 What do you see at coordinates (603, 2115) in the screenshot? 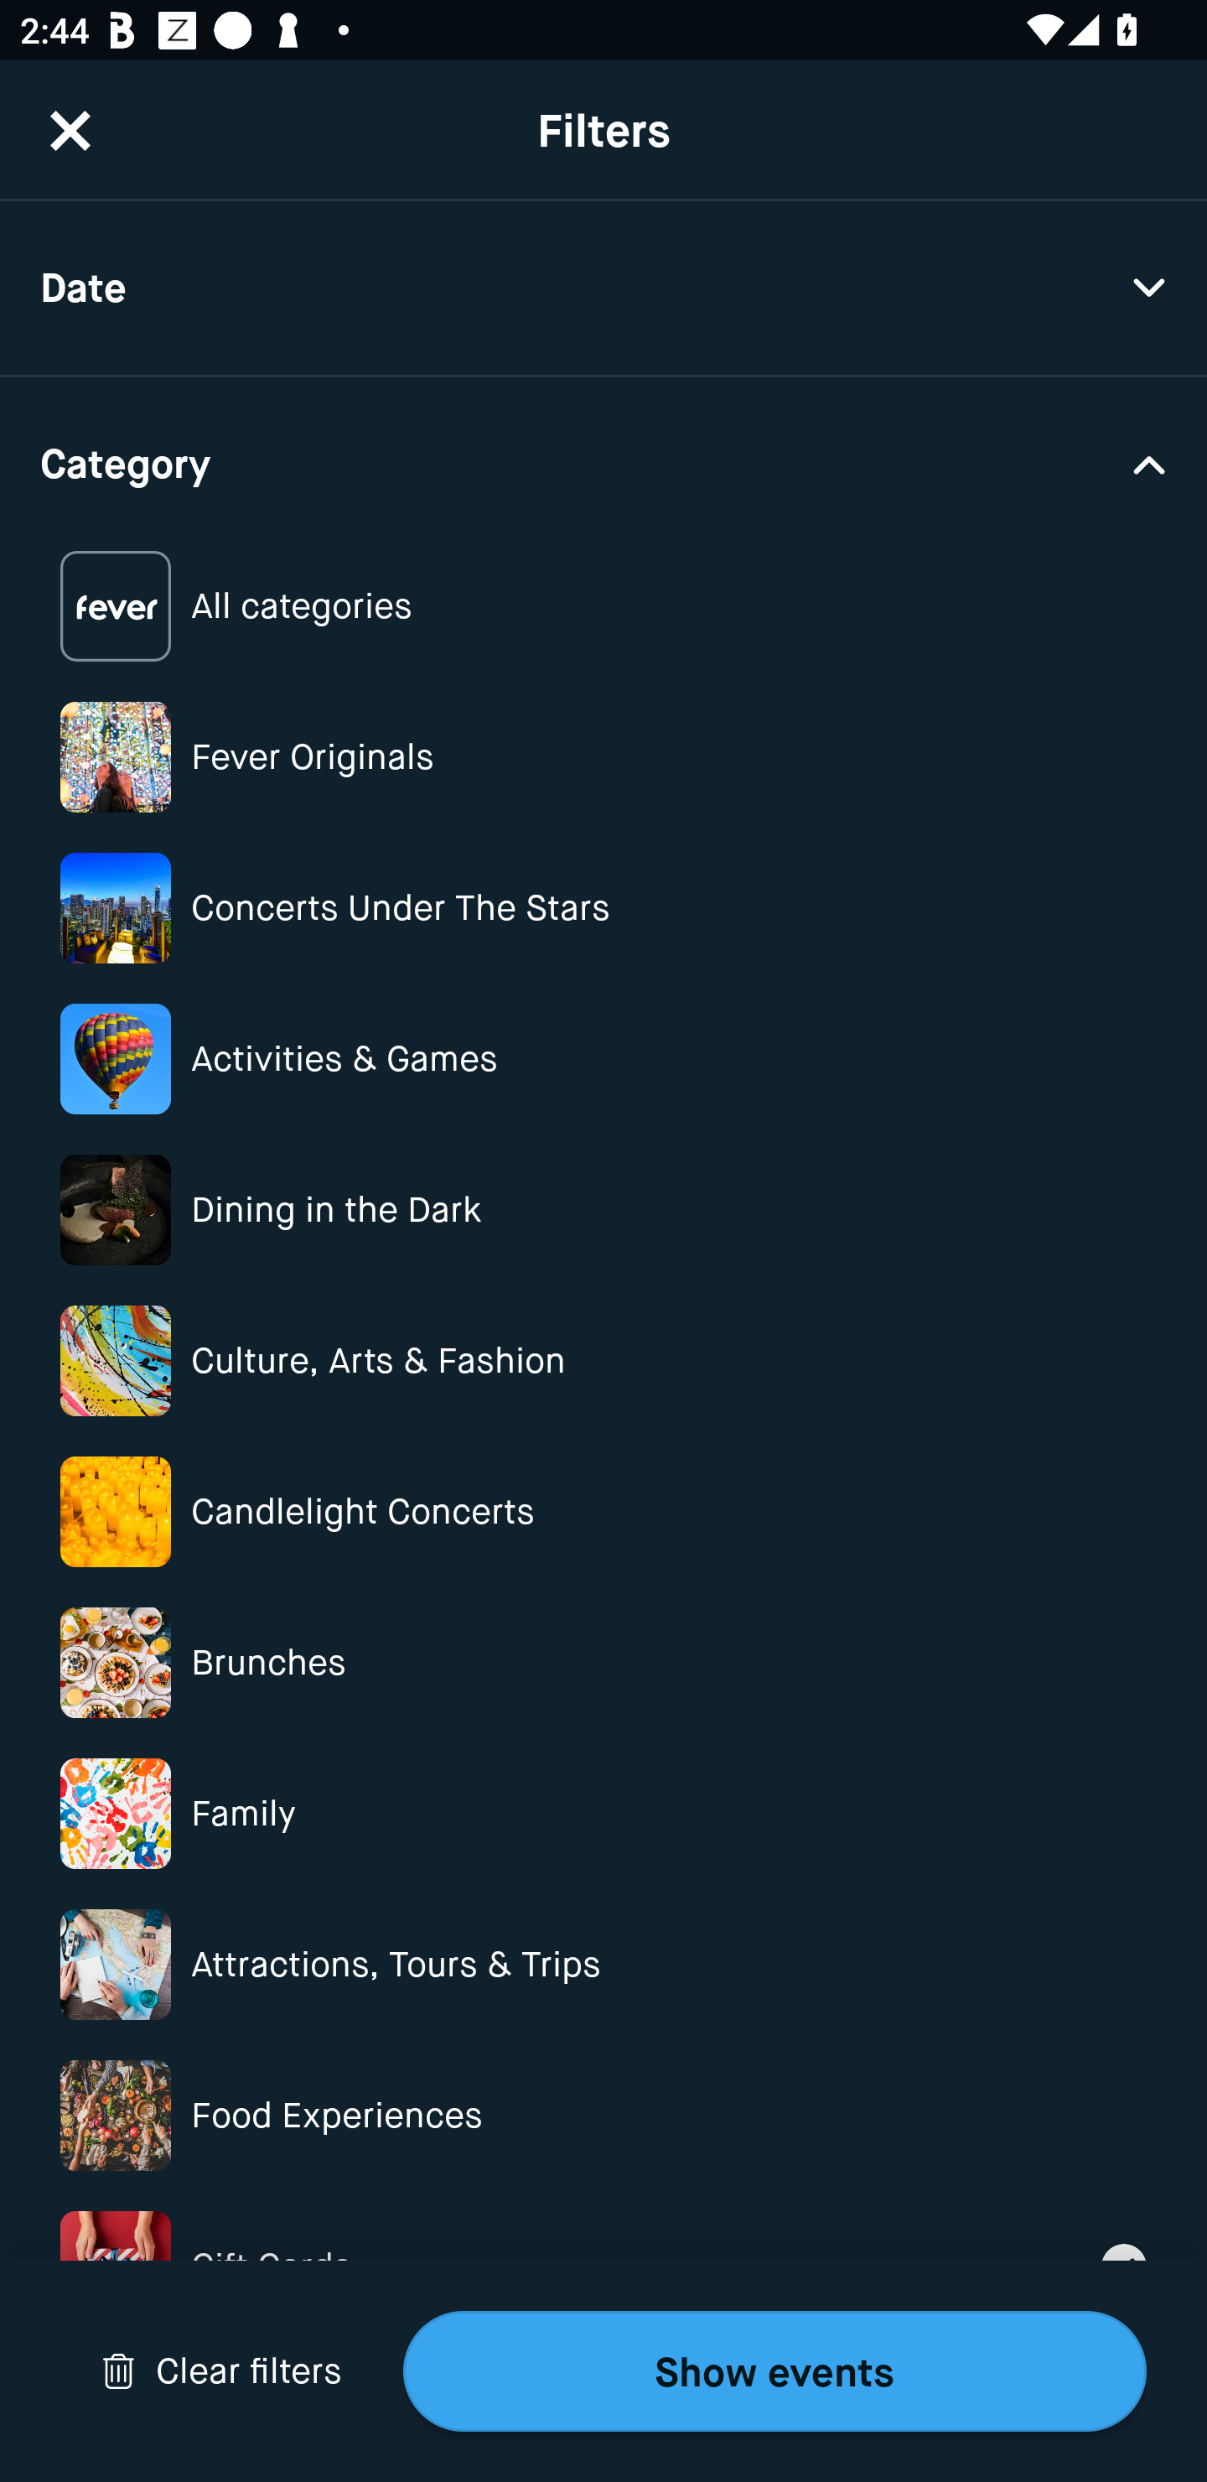
I see `Category Image Food Experiences` at bounding box center [603, 2115].